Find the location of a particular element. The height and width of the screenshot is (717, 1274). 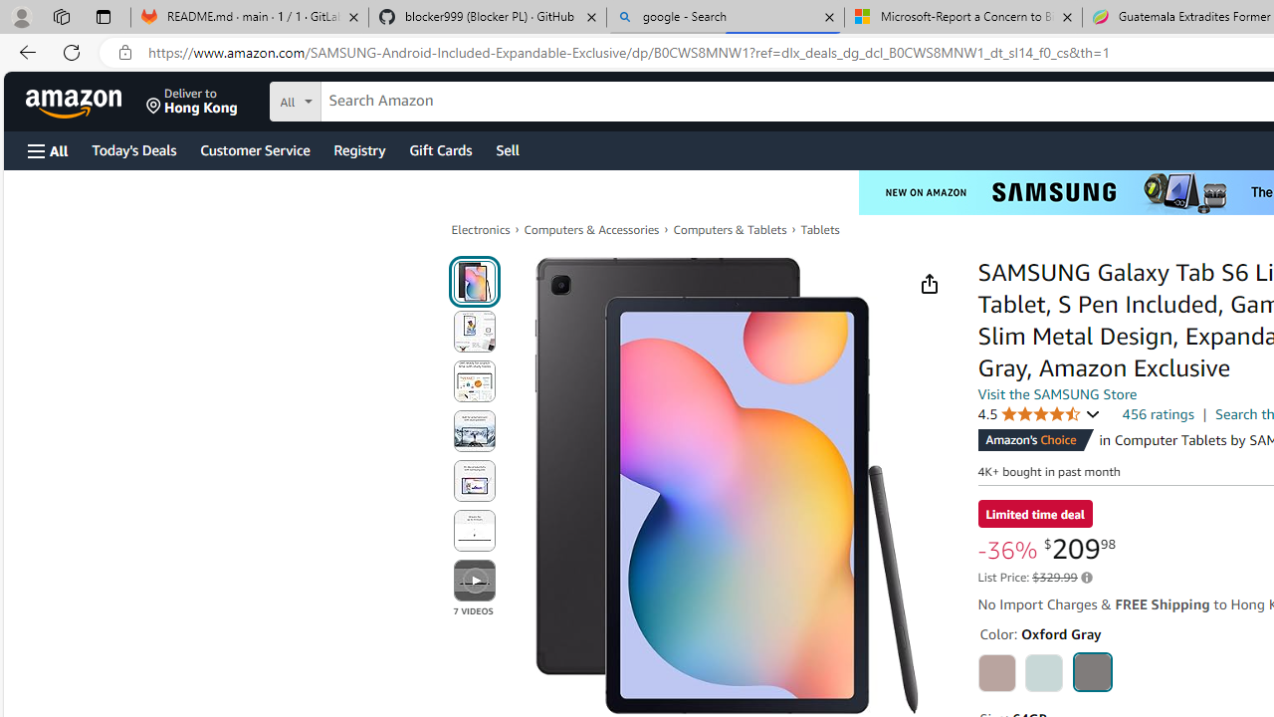

Learn more about Amazon pricing and savings is located at coordinates (1087, 578).